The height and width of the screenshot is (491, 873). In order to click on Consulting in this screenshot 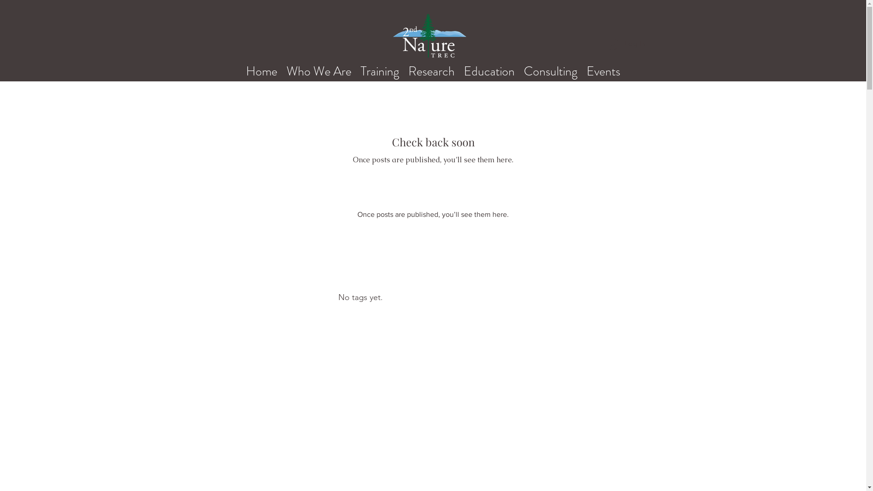, I will do `click(551, 72)`.